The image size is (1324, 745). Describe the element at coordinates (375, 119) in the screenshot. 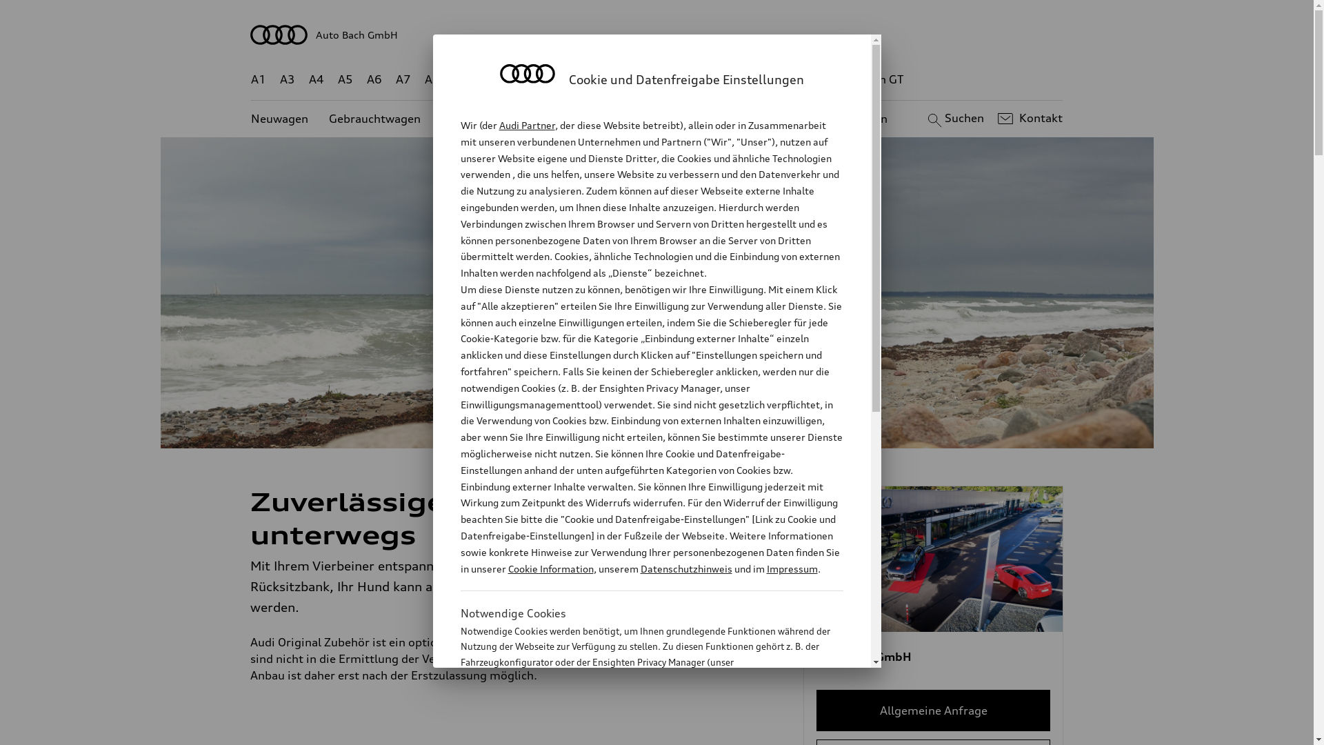

I see `Gebrauchtwagen` at that location.